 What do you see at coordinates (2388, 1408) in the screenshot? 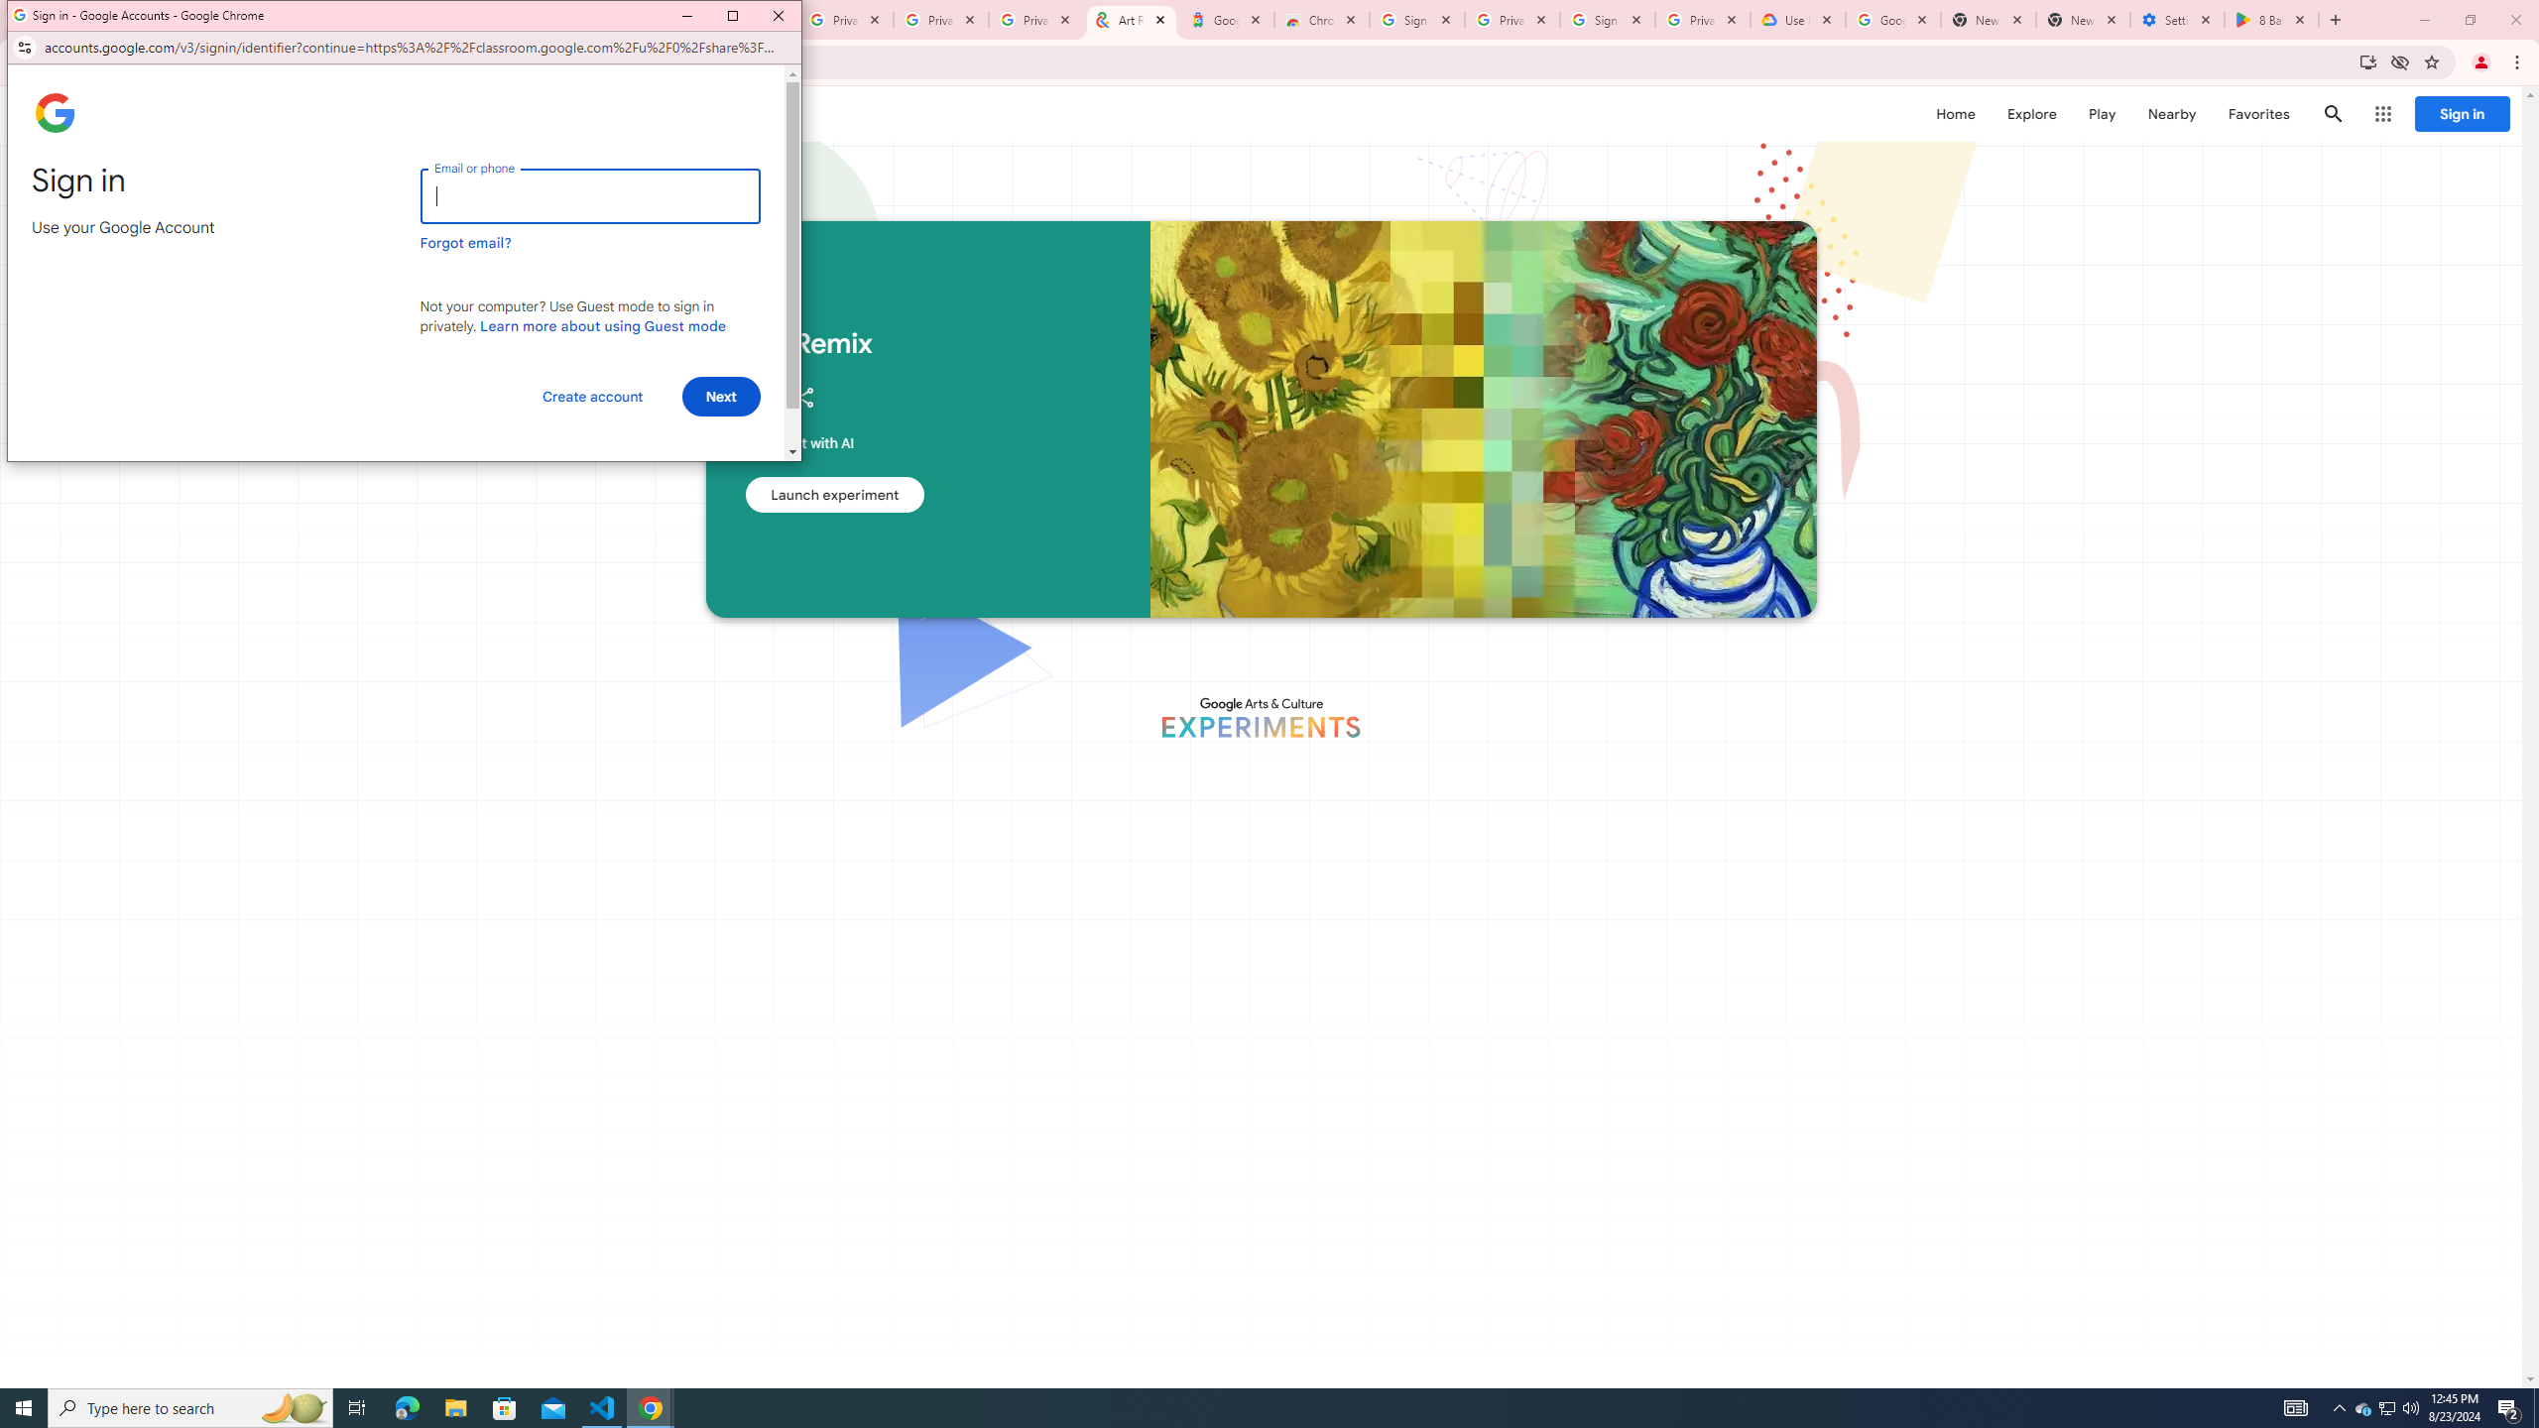
I see `Close Experiment` at bounding box center [2388, 1408].